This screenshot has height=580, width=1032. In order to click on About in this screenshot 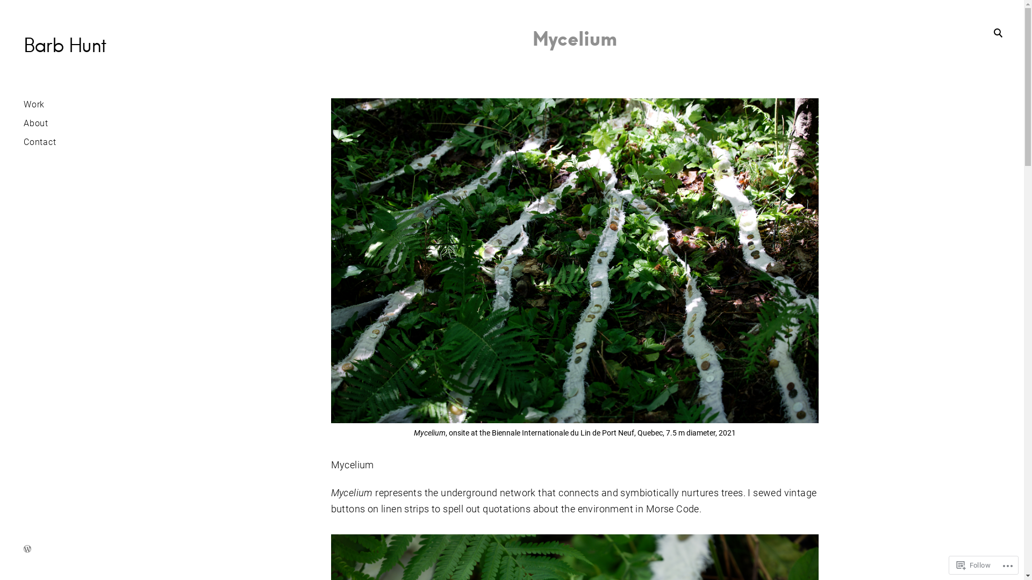, I will do `click(36, 124)`.